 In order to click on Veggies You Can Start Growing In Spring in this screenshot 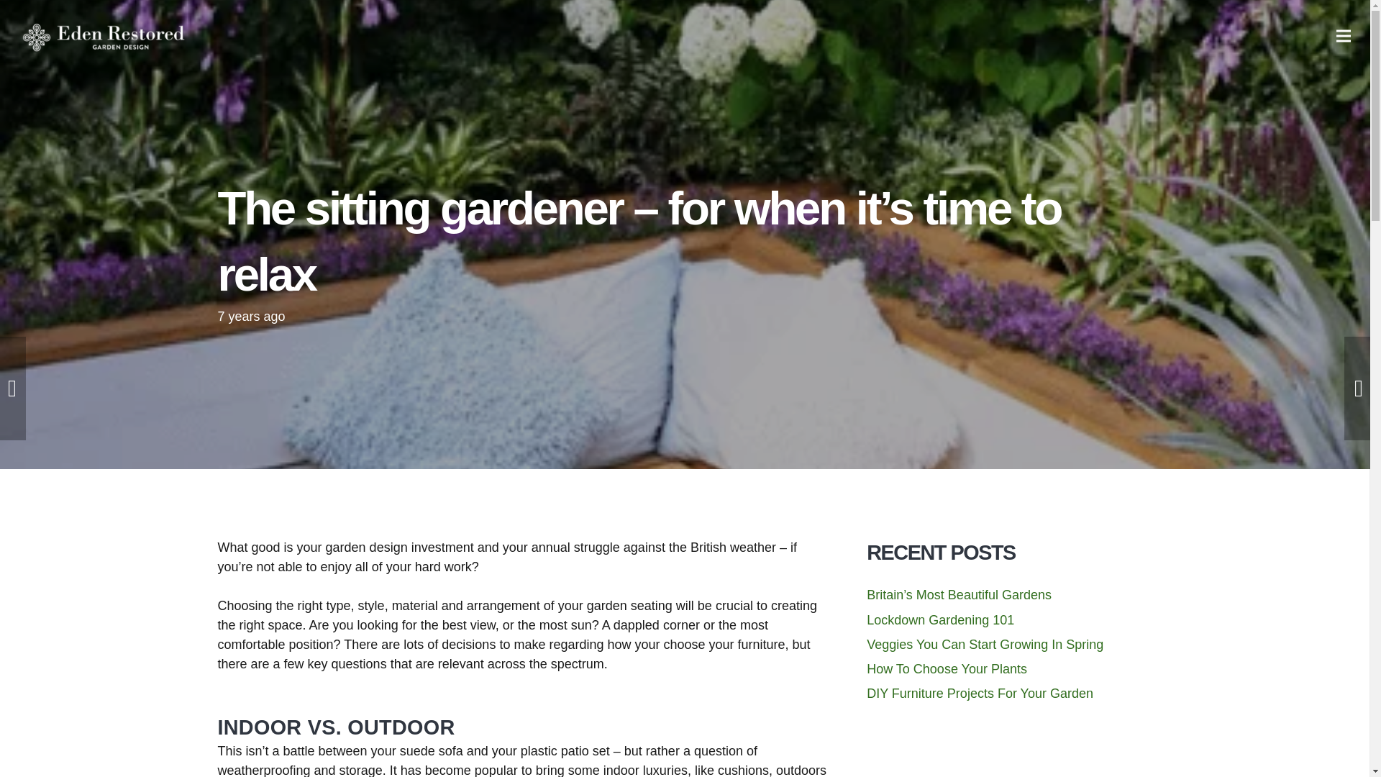, I will do `click(985, 645)`.